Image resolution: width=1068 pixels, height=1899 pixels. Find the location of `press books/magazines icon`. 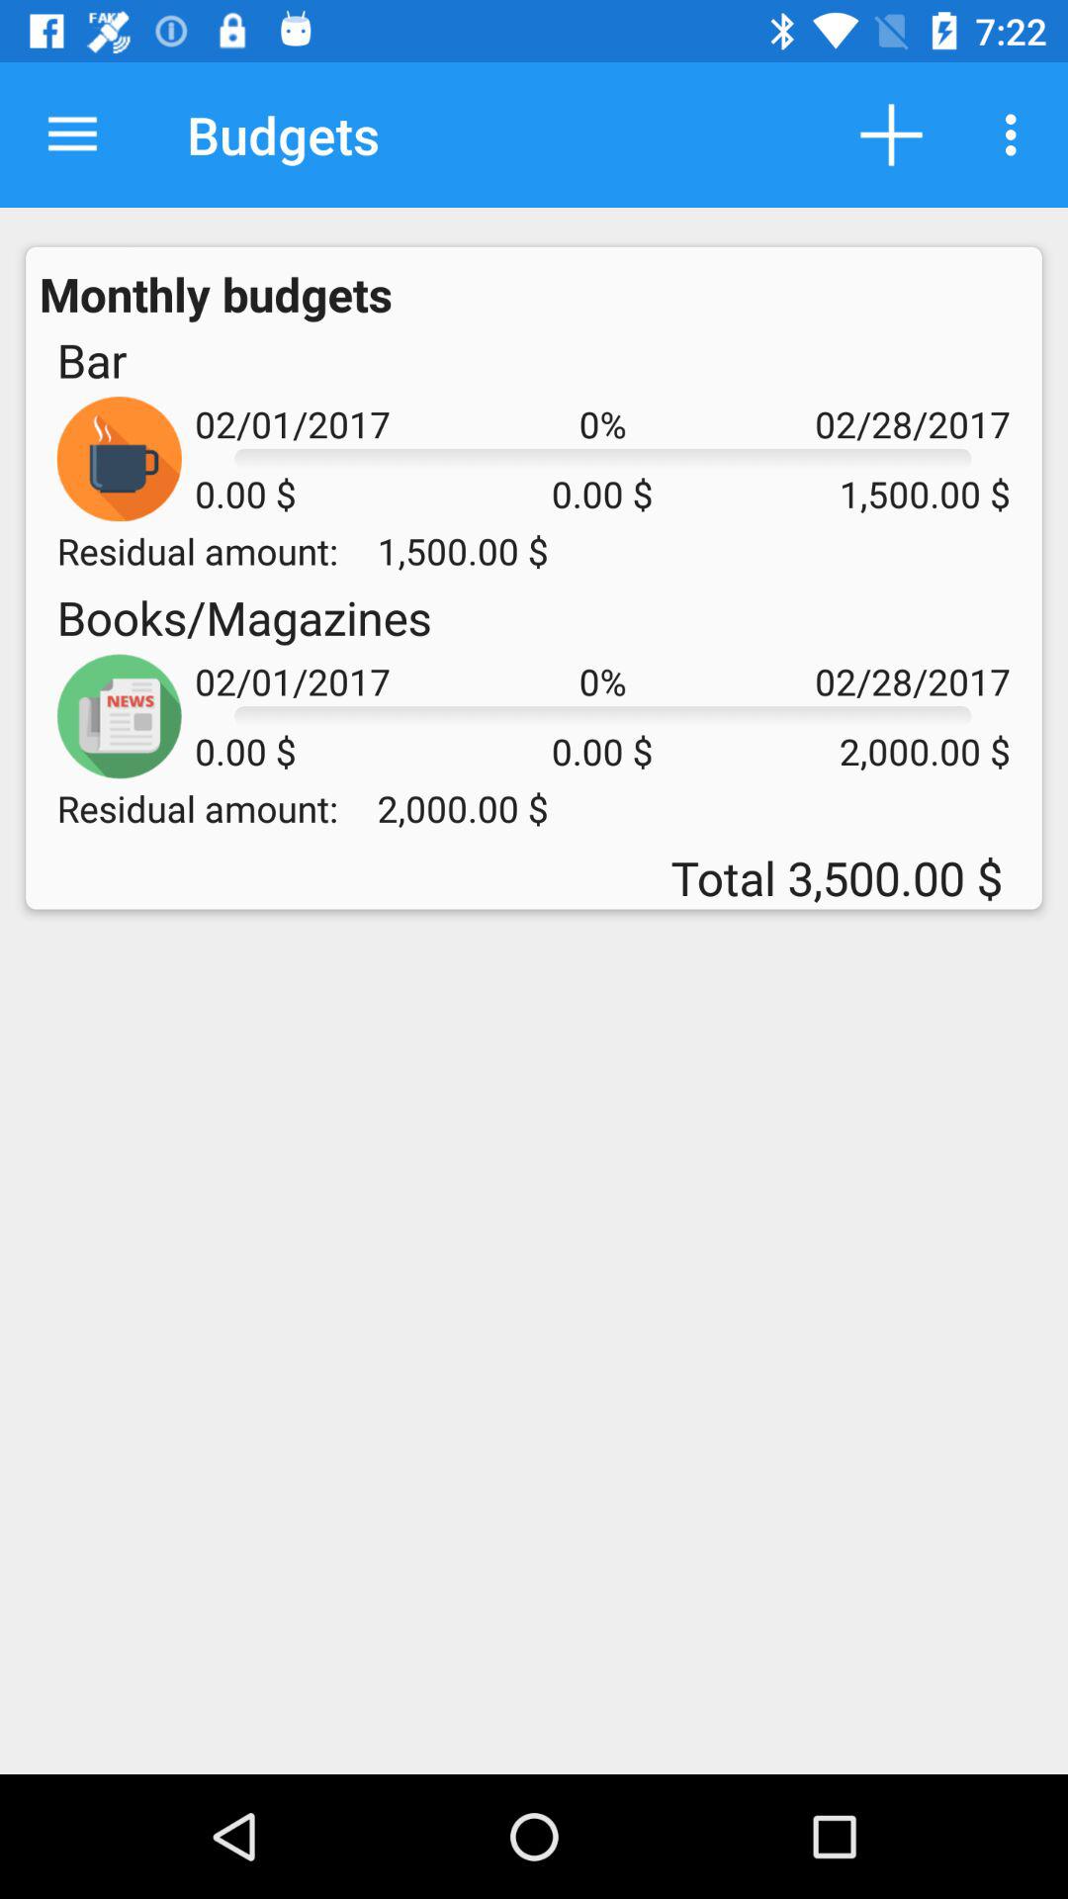

press books/magazines icon is located at coordinates (243, 617).